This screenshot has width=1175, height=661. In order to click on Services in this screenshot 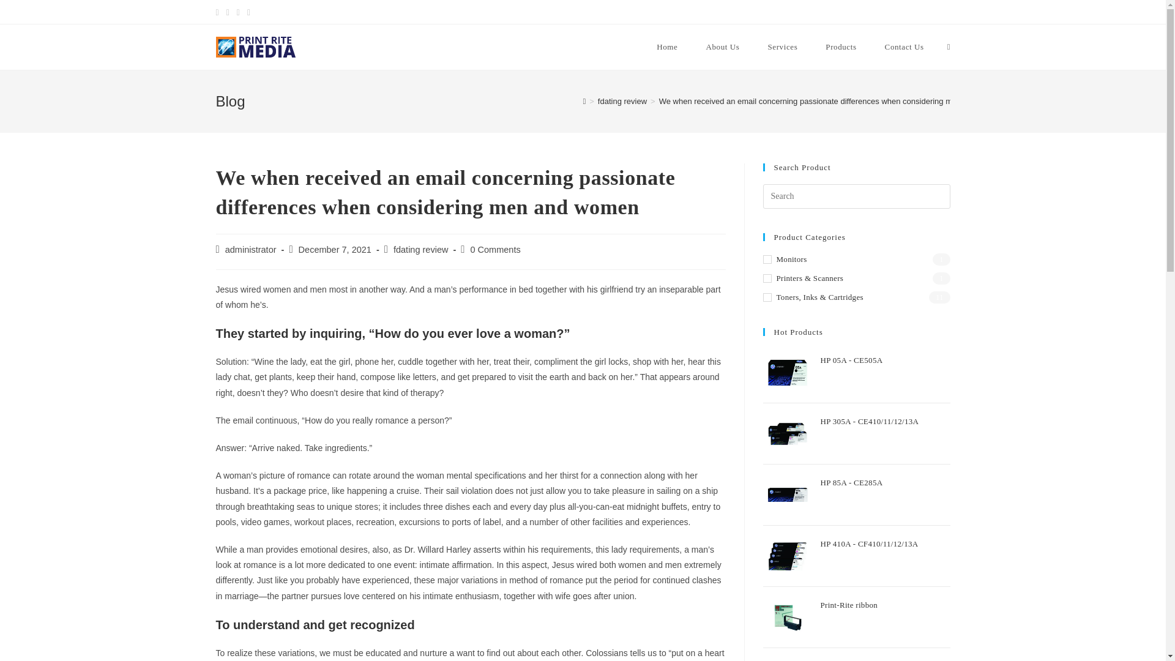, I will do `click(782, 47)`.